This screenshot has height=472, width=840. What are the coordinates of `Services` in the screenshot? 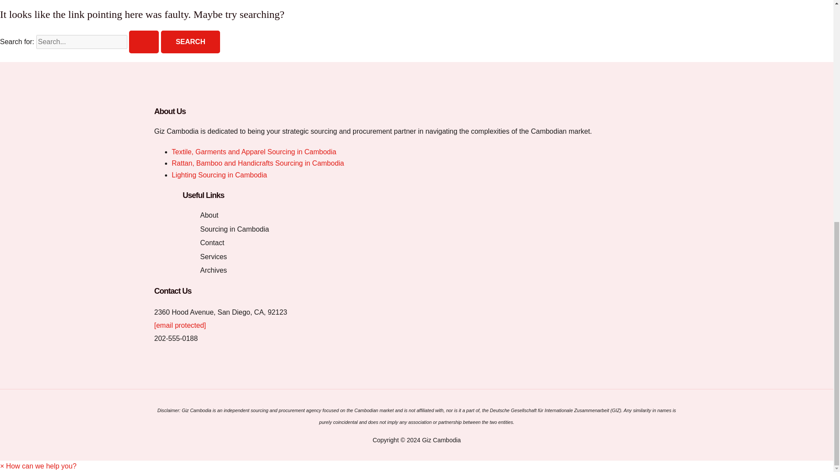 It's located at (213, 258).